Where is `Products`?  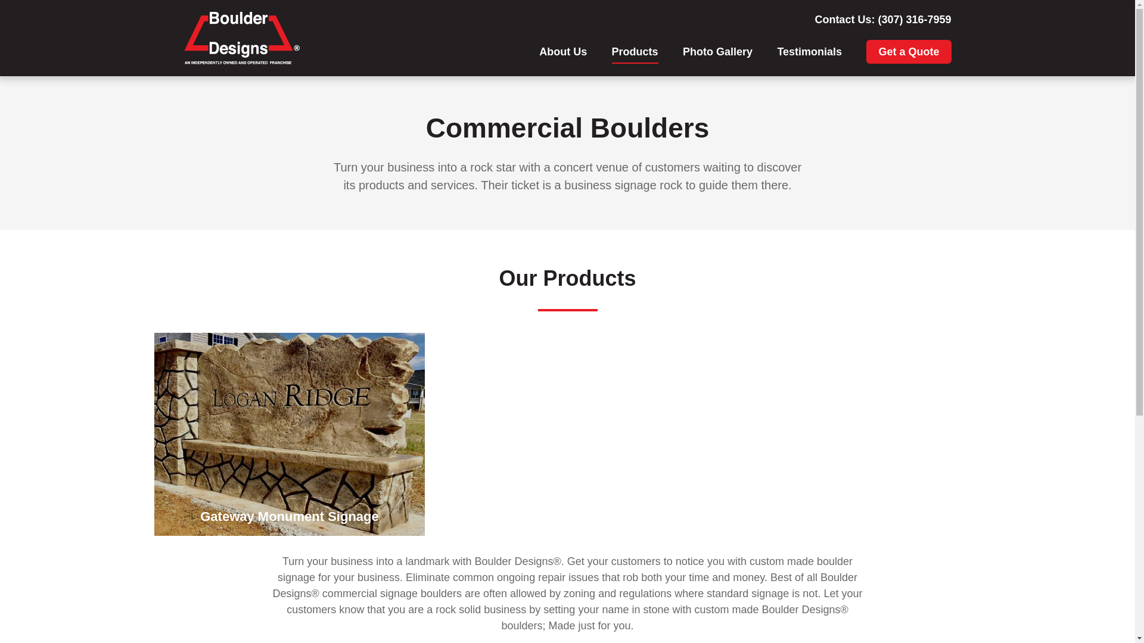 Products is located at coordinates (635, 51).